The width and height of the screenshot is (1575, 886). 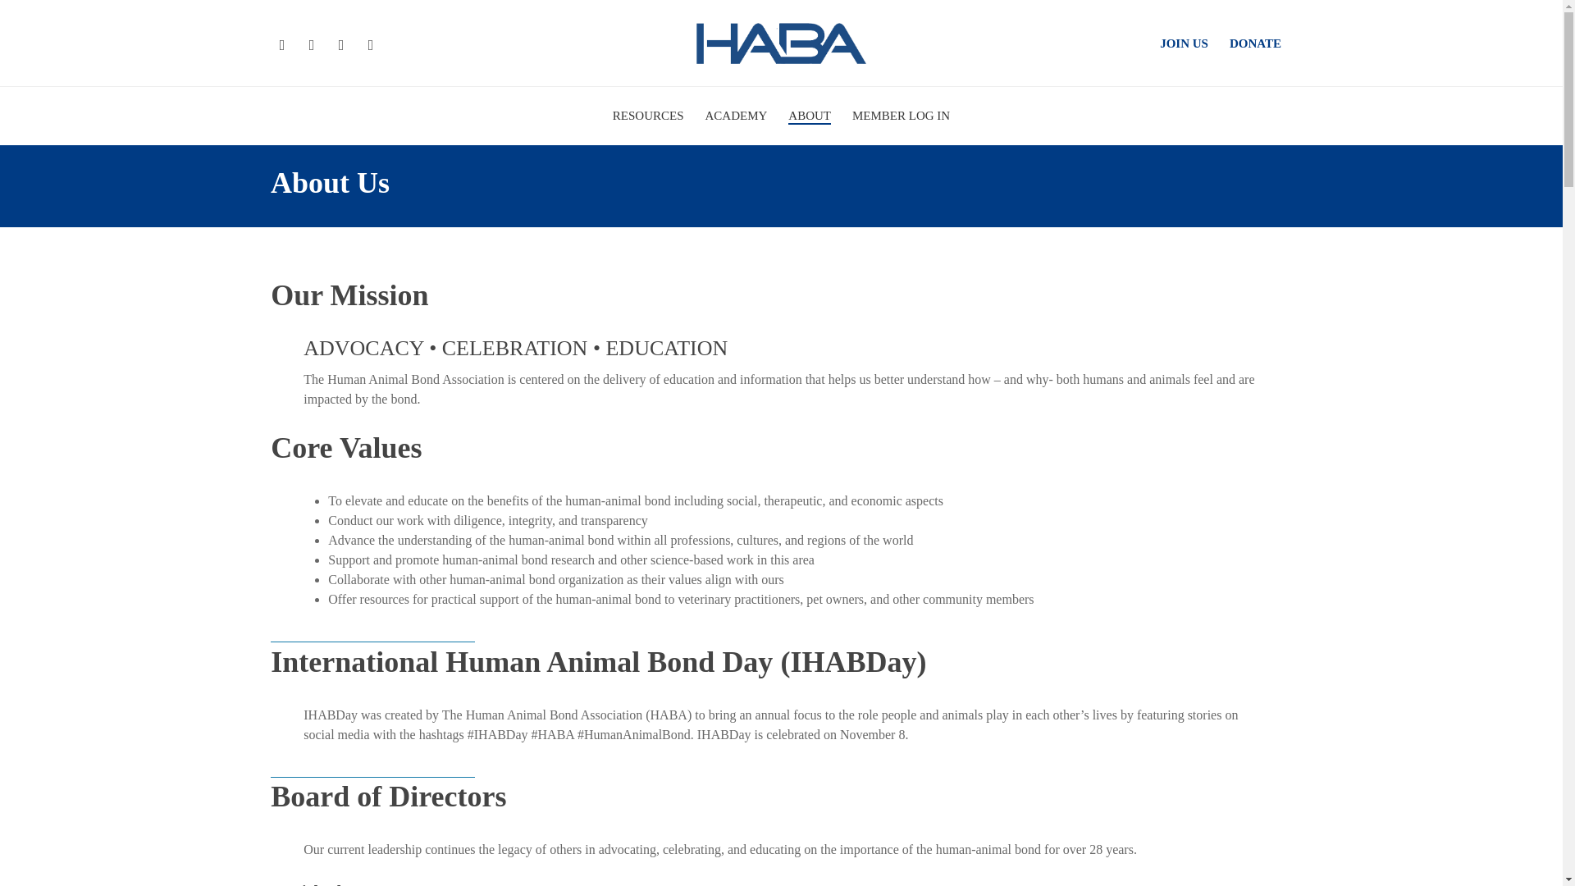 What do you see at coordinates (737, 127) in the screenshot?
I see `ACADEMY` at bounding box center [737, 127].